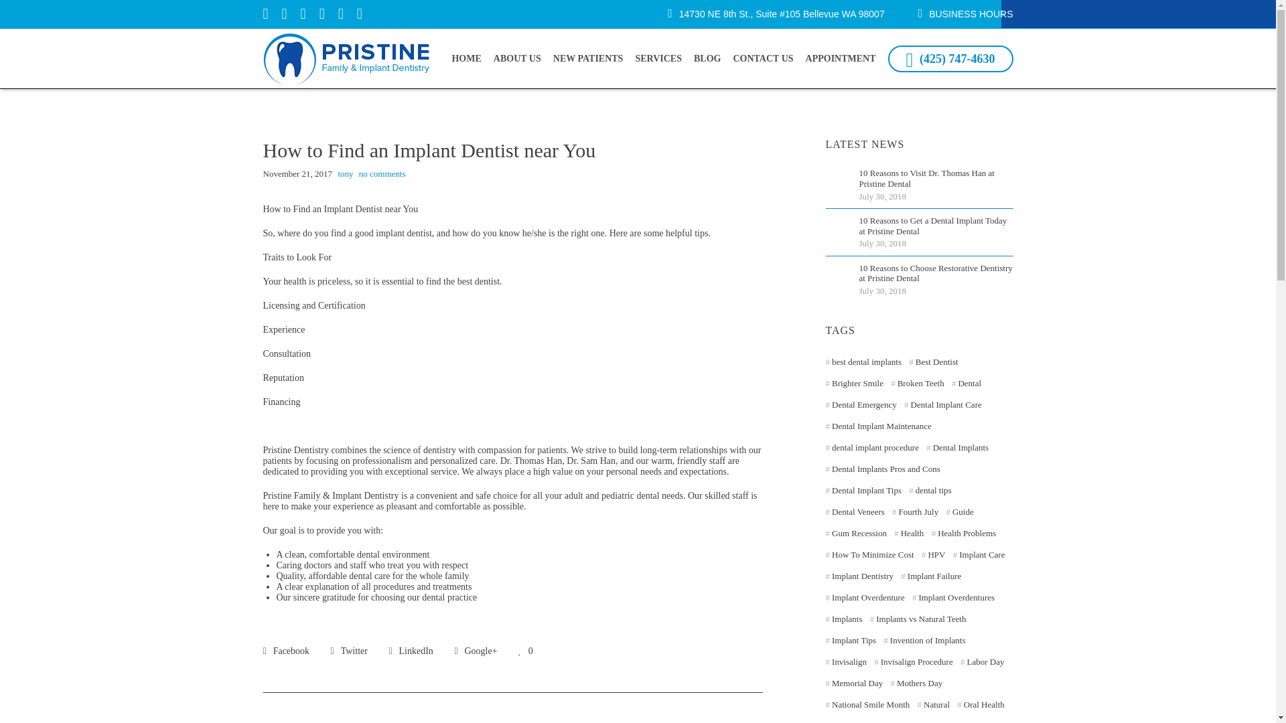 The width and height of the screenshot is (1286, 723). What do you see at coordinates (475, 650) in the screenshot?
I see `How to Find an Implant Dentist near You` at bounding box center [475, 650].